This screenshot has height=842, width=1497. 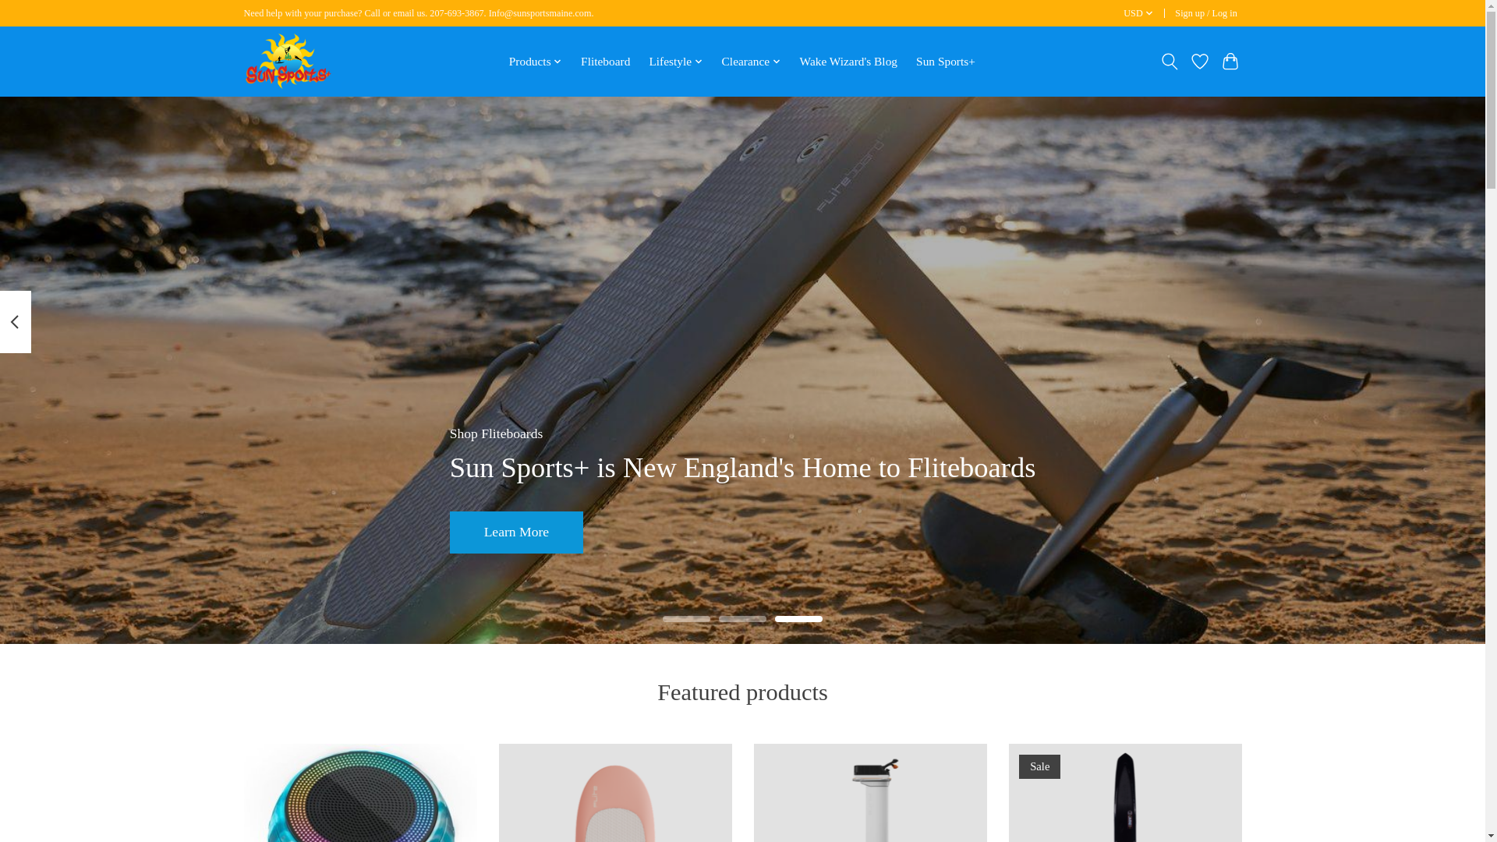 What do you see at coordinates (287, 61) in the screenshot?
I see `Sun Sports` at bounding box center [287, 61].